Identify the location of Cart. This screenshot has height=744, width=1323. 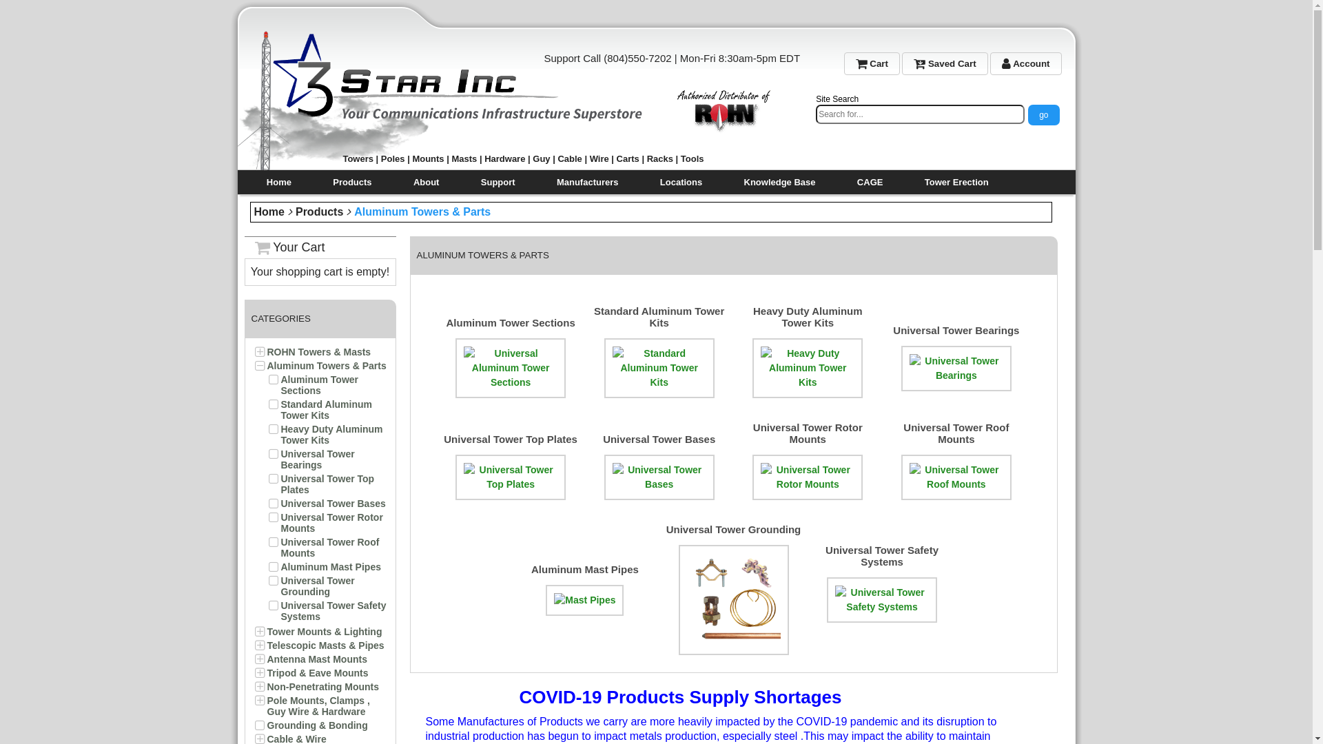
(872, 63).